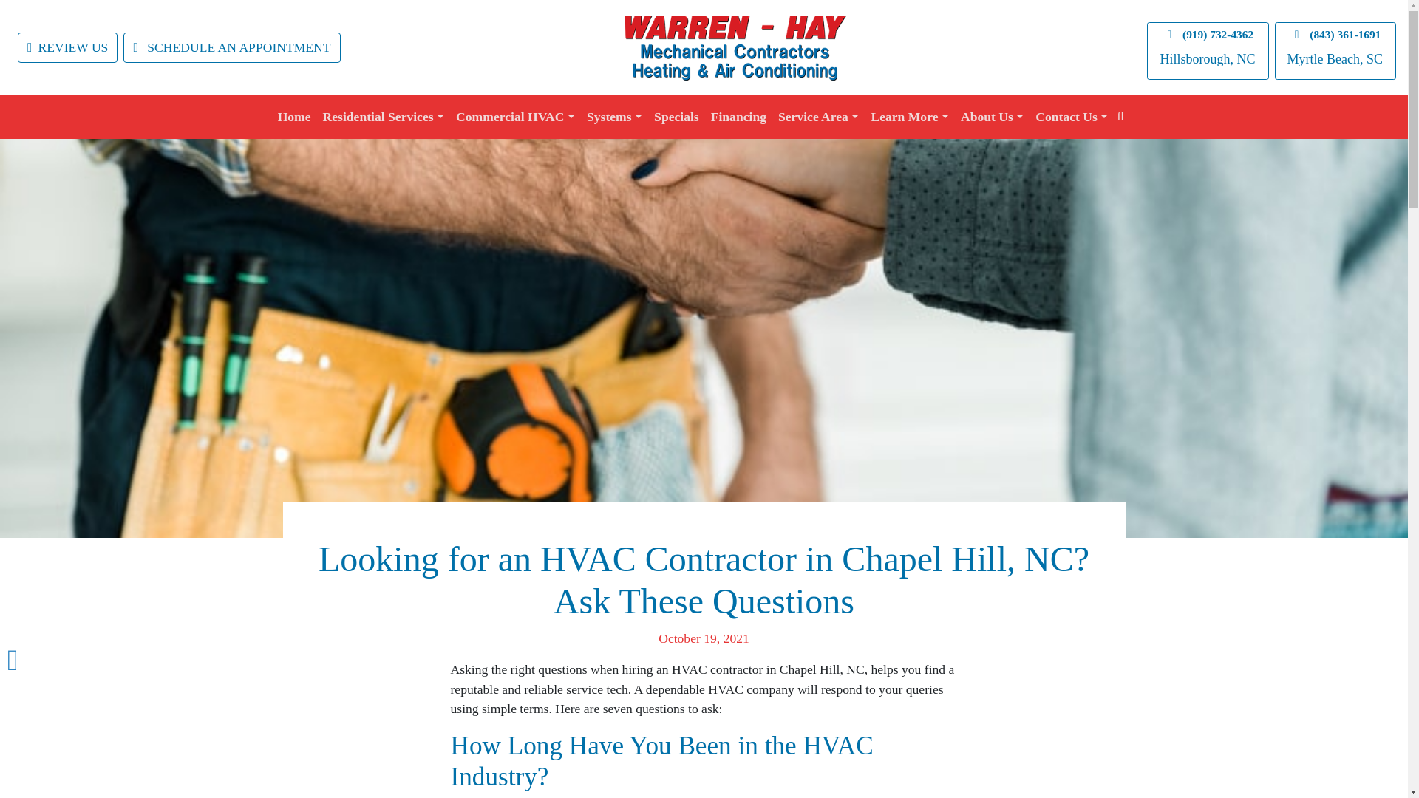 This screenshot has height=798, width=1419. What do you see at coordinates (738, 117) in the screenshot?
I see `Financing` at bounding box center [738, 117].